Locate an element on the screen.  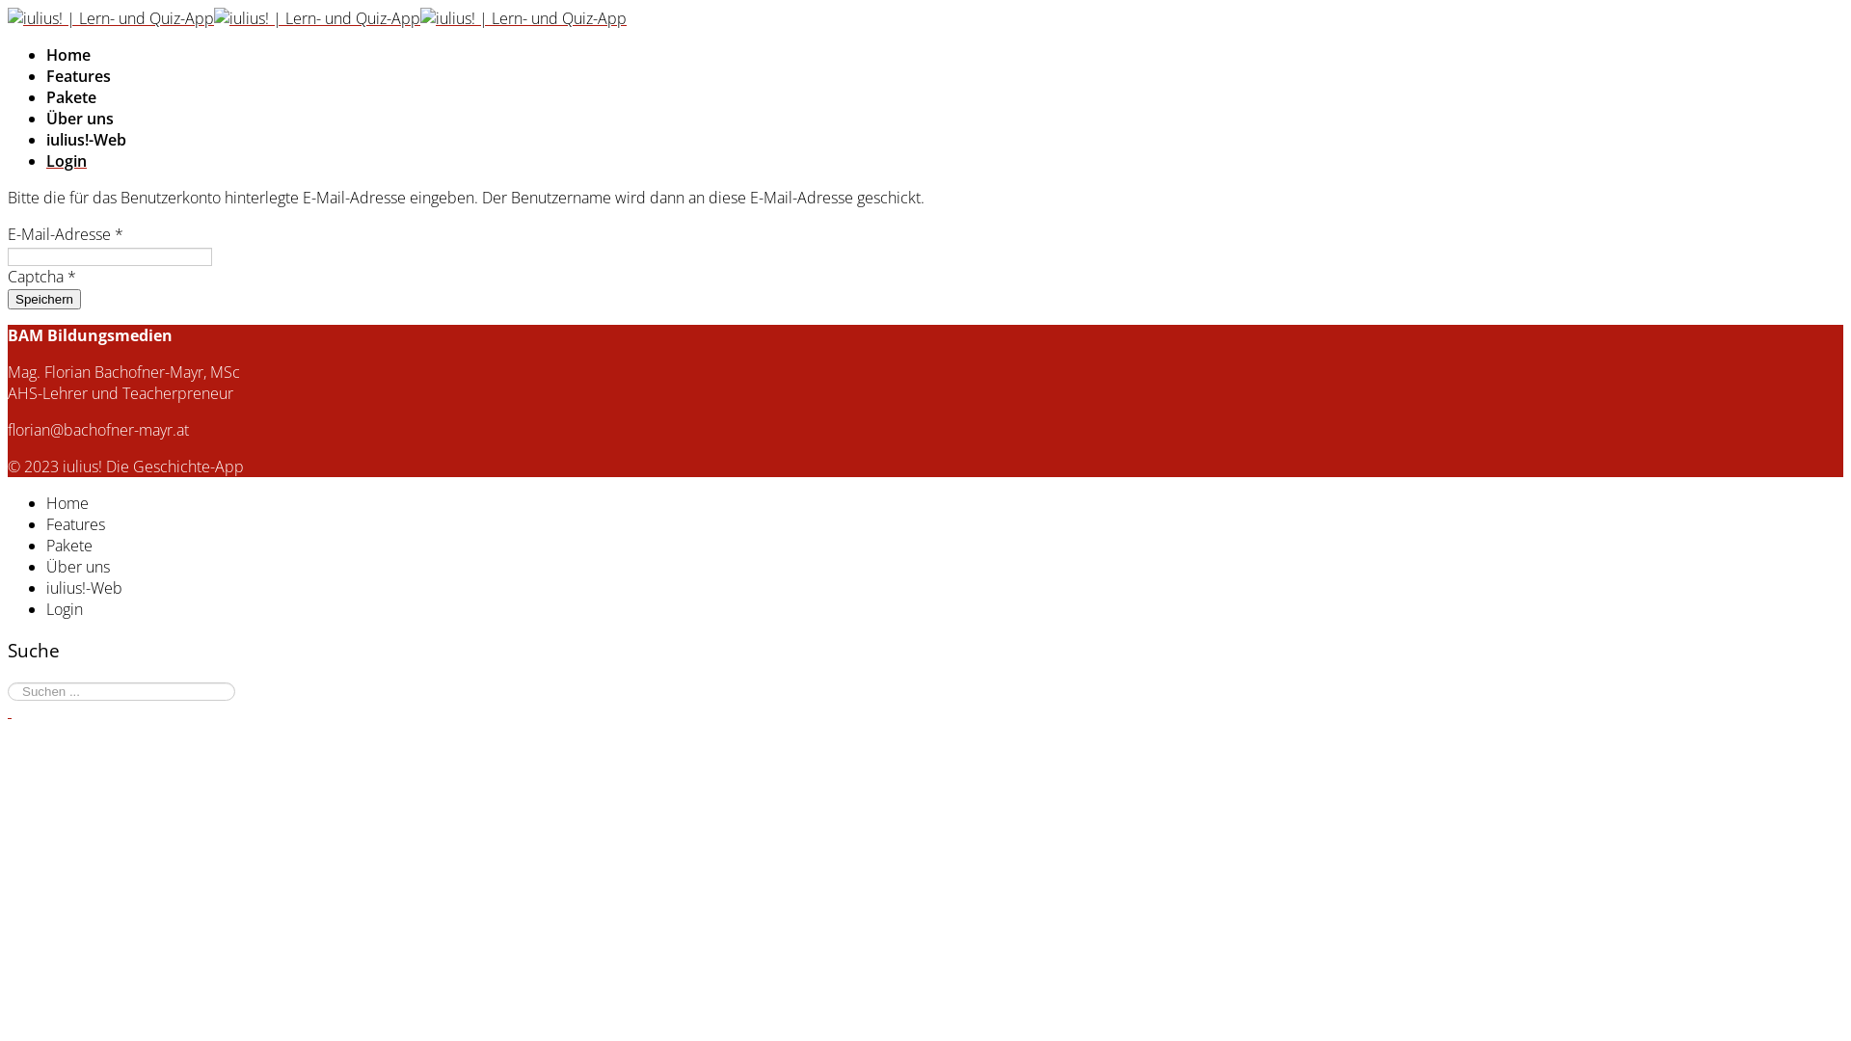
Features is located at coordinates (75, 524).